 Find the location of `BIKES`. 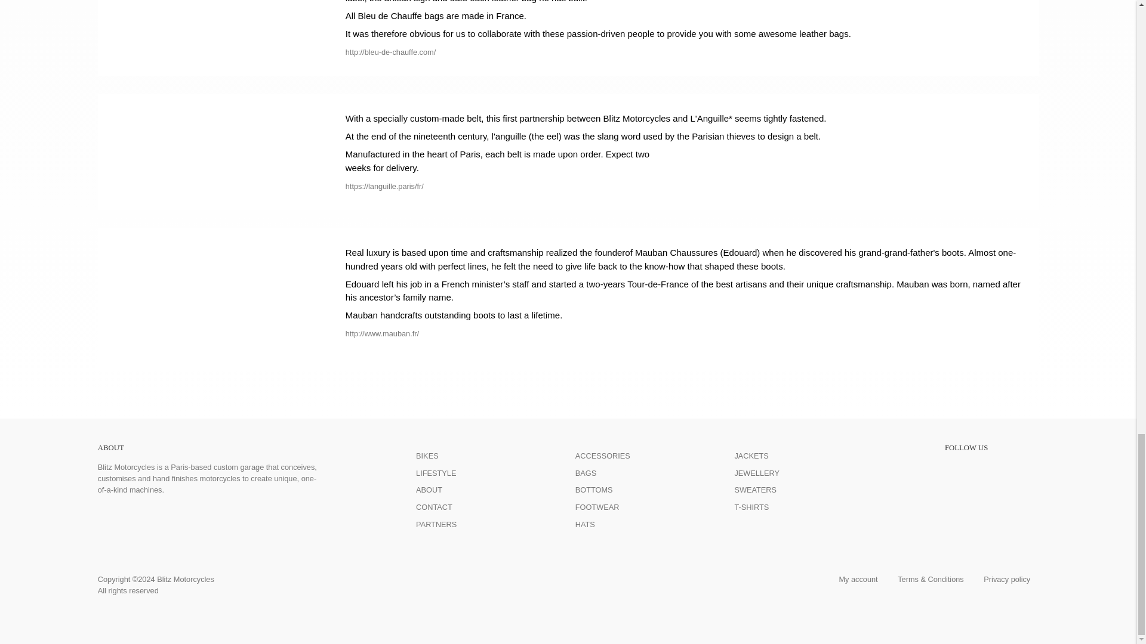

BIKES is located at coordinates (427, 456).